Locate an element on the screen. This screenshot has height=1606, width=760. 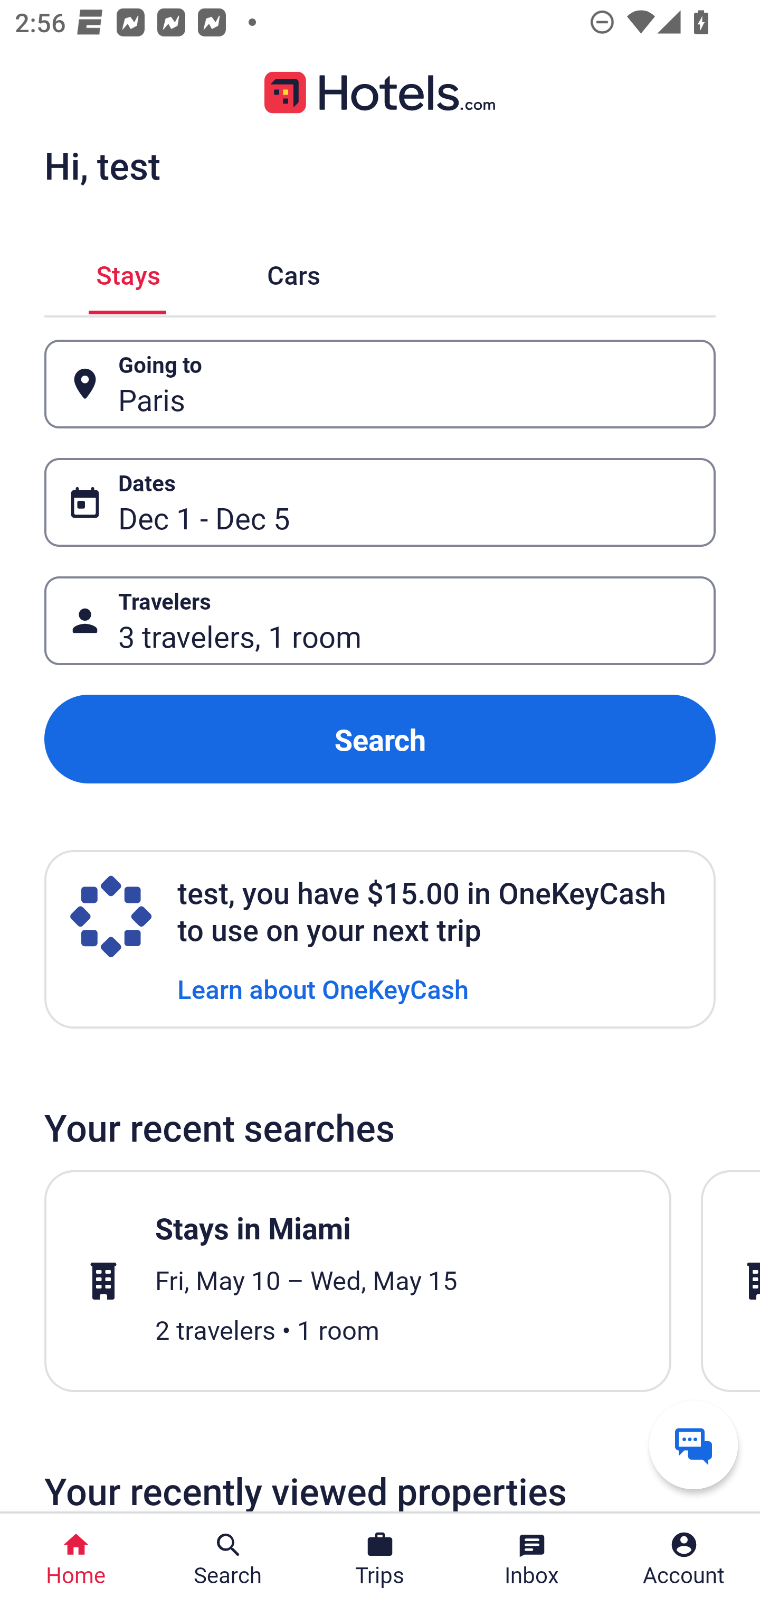
Search is located at coordinates (380, 740).